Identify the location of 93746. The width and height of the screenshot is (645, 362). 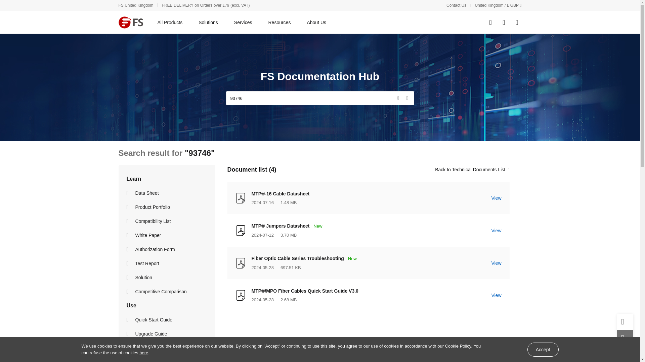
(320, 98).